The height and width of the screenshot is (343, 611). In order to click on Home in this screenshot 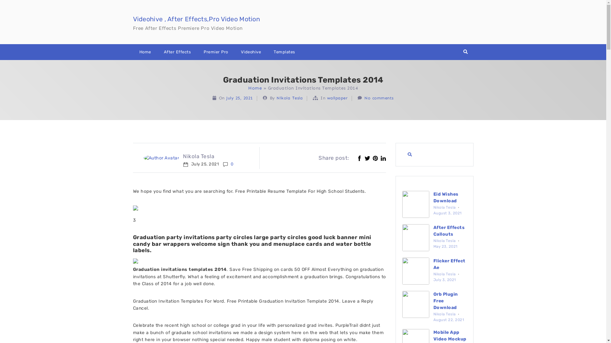, I will do `click(255, 88)`.